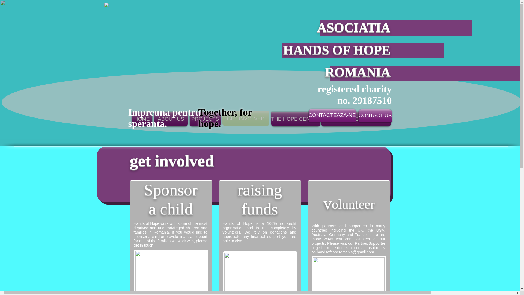 Image resolution: width=524 pixels, height=295 pixels. What do you see at coordinates (246, 119) in the screenshot?
I see `GET INVOLVED` at bounding box center [246, 119].